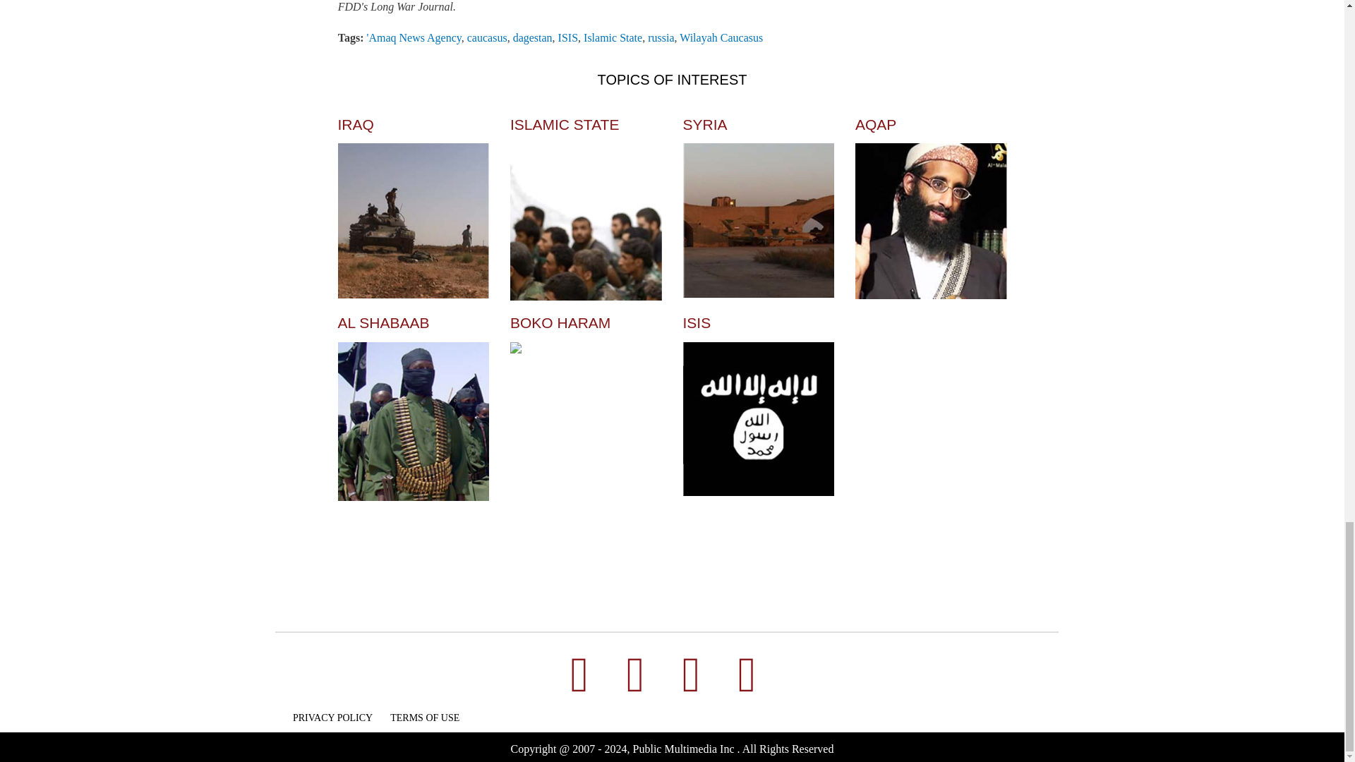  What do you see at coordinates (613, 37) in the screenshot?
I see `Islamic State` at bounding box center [613, 37].